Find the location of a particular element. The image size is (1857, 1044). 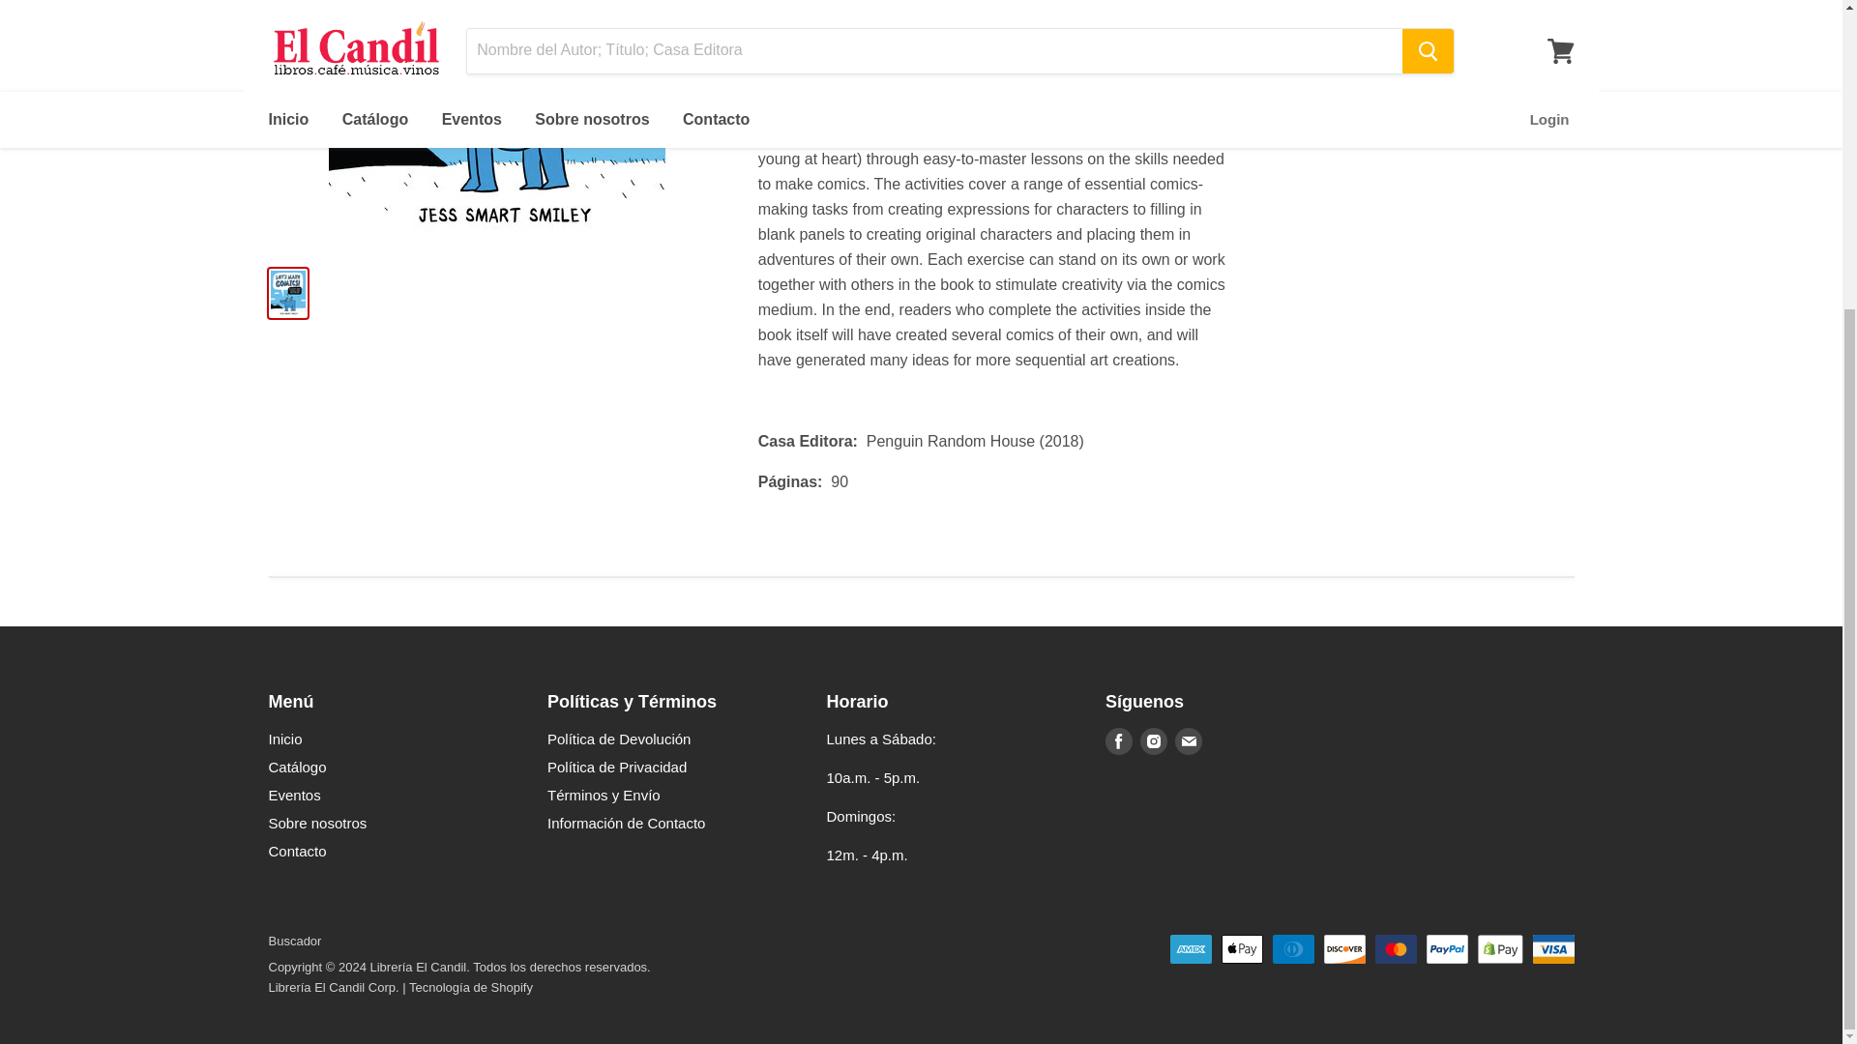

Instagram is located at coordinates (1154, 741).